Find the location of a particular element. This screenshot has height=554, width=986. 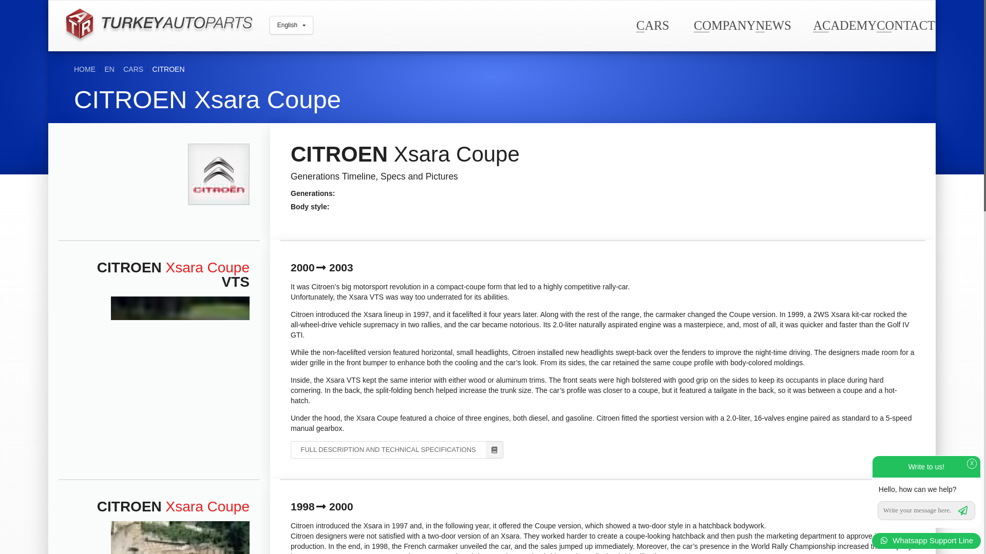

CITROEN is located at coordinates (168, 69).